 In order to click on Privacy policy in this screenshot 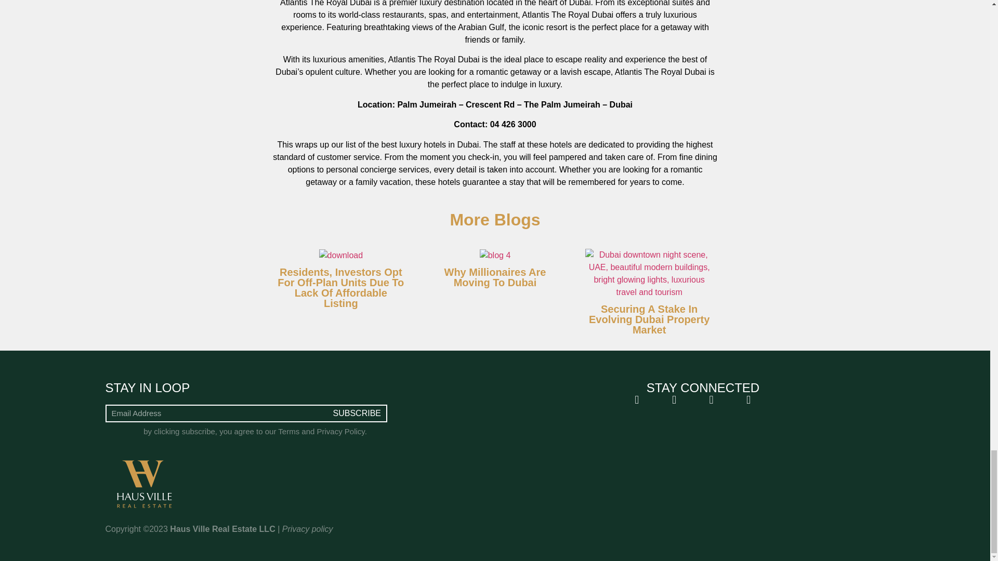, I will do `click(308, 529)`.